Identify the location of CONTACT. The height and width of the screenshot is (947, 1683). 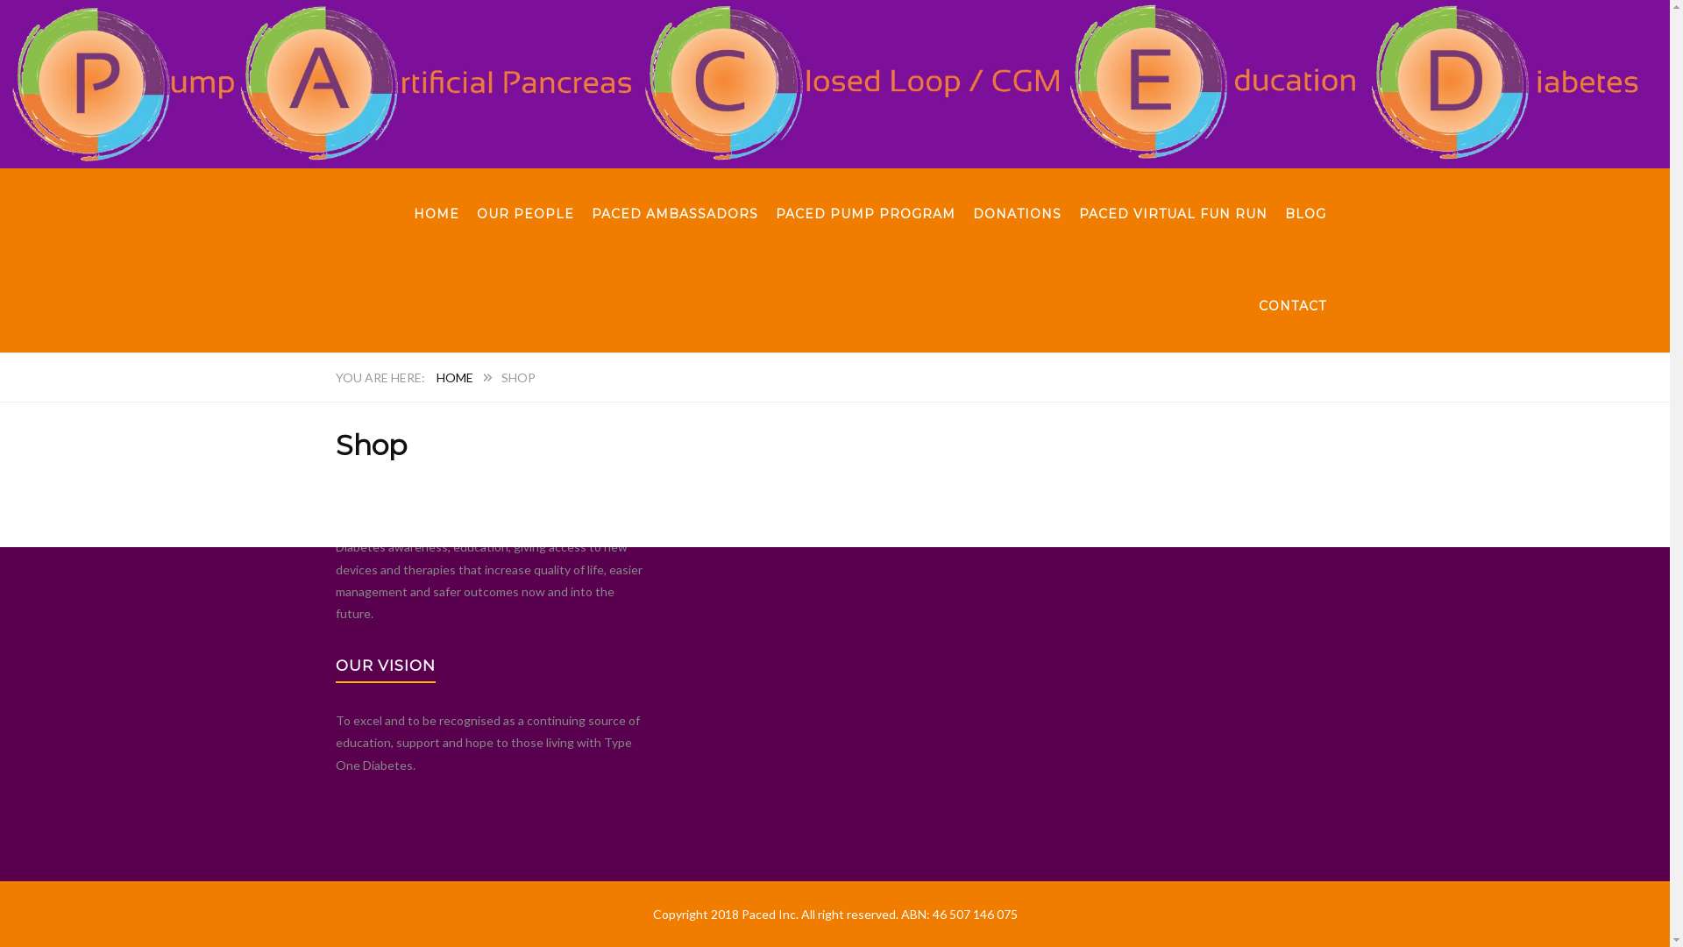
(1292, 307).